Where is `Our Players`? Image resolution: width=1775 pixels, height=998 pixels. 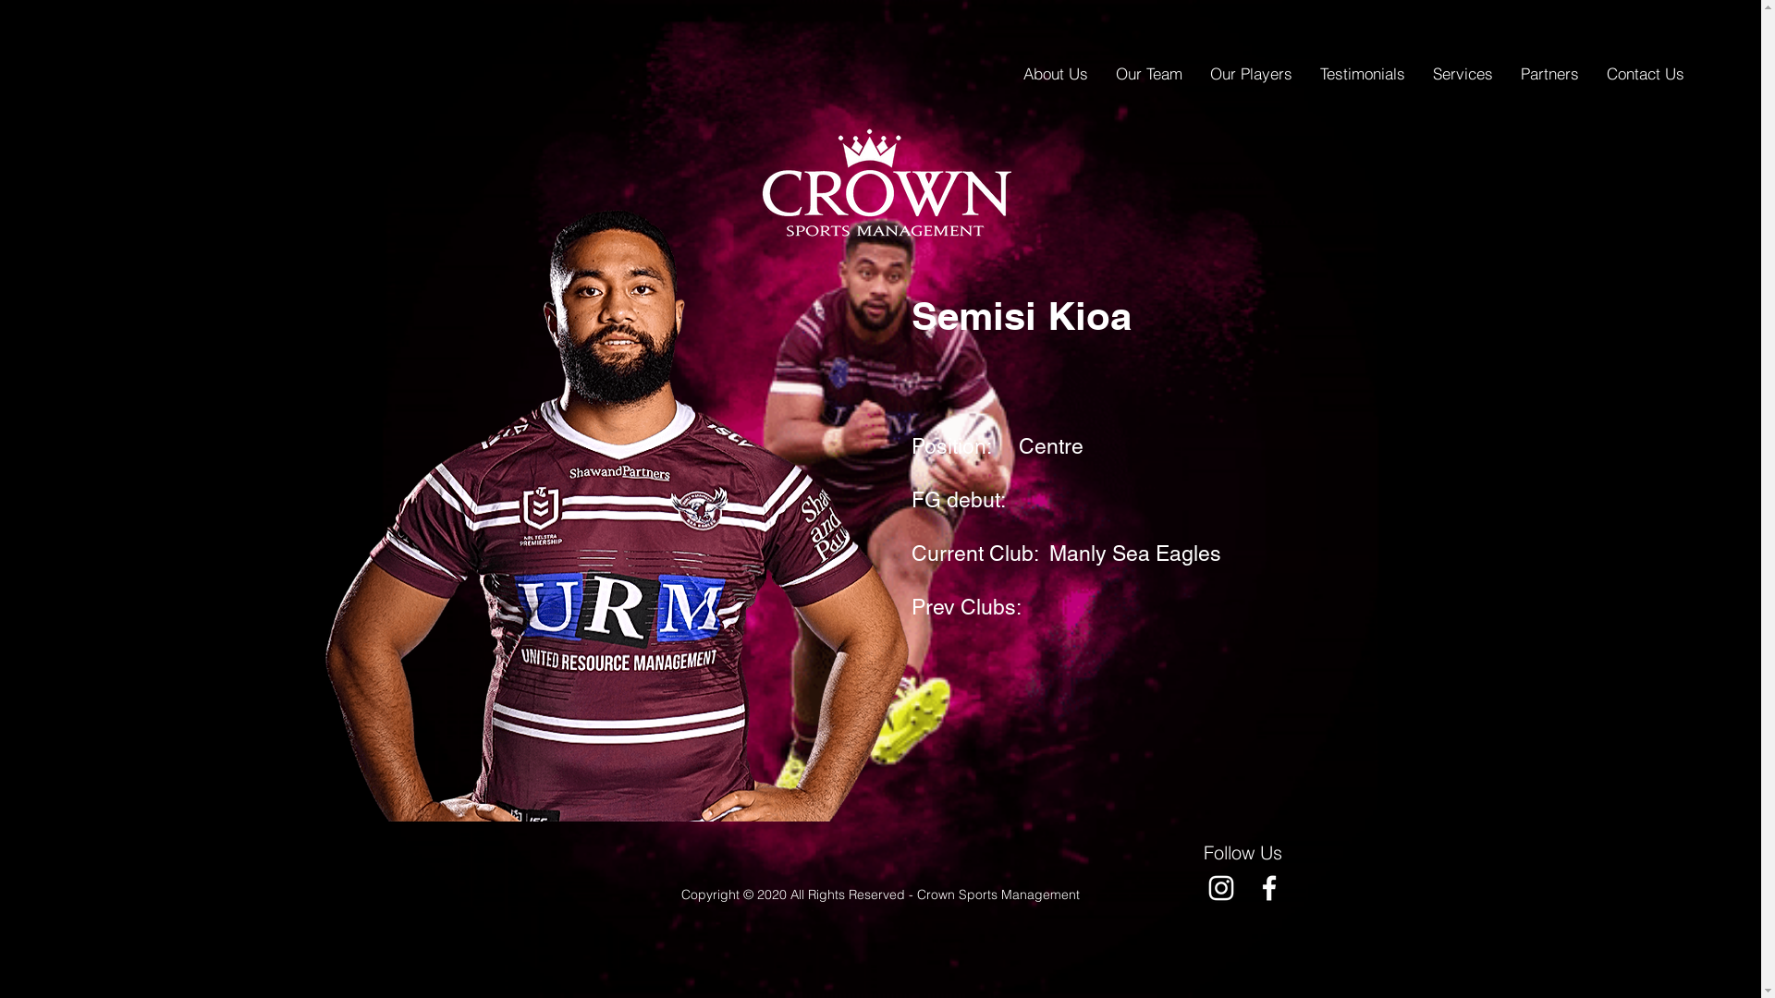 Our Players is located at coordinates (1252, 74).